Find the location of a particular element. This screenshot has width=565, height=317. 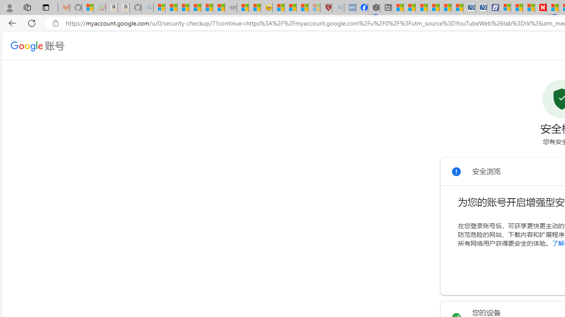

12 Popular Science Lies that Must be Corrected - Sleeping is located at coordinates (314, 8).